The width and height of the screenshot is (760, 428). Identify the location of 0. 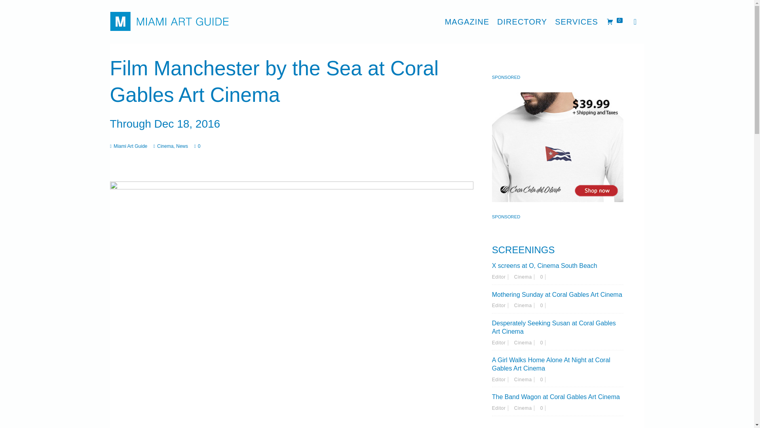
(543, 277).